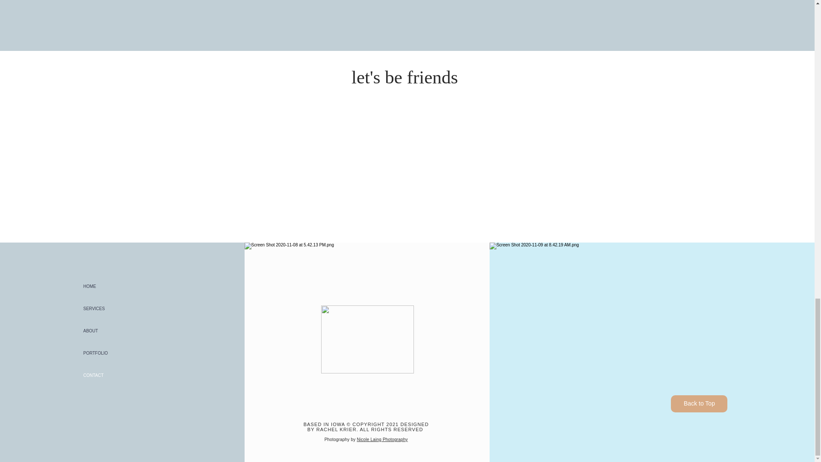 Image resolution: width=821 pixels, height=462 pixels. I want to click on Wix.com, so click(432, 376).